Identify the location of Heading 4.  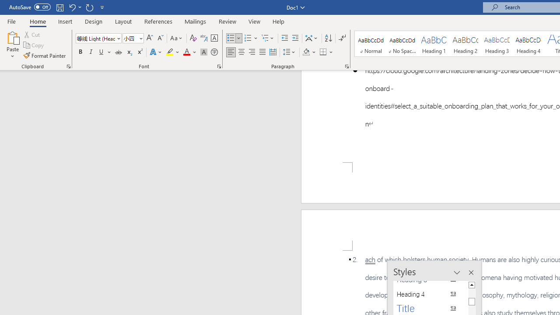
(528, 44).